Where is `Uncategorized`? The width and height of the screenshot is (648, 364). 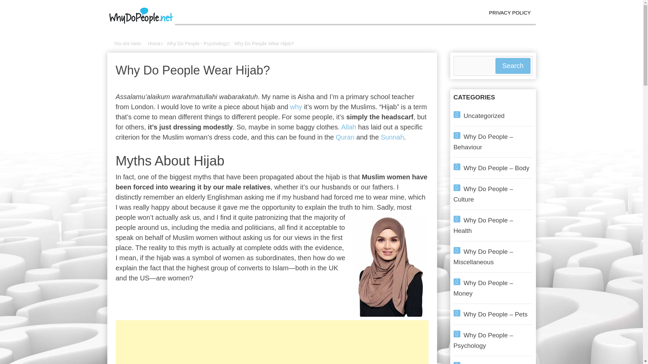 Uncategorized is located at coordinates (484, 116).